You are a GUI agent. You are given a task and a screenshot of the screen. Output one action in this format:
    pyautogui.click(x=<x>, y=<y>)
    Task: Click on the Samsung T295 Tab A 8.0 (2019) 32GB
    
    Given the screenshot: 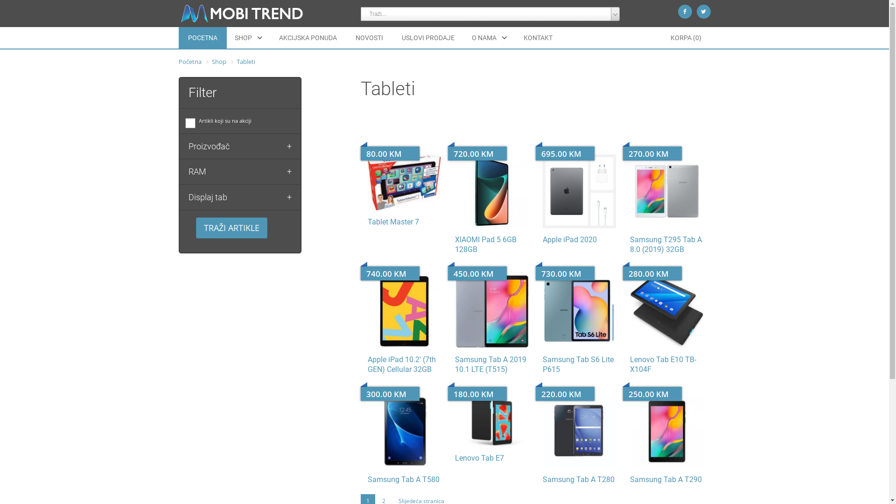 What is the action you would take?
    pyautogui.click(x=666, y=245)
    